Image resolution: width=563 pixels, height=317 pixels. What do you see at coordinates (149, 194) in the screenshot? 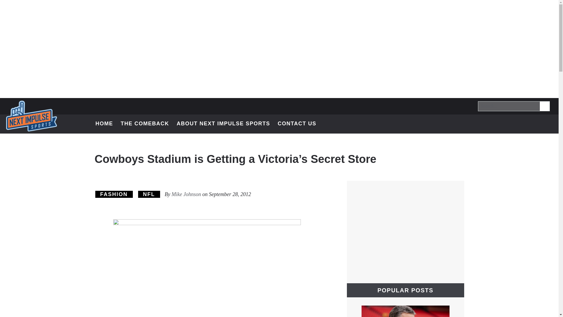
I see `NFL` at bounding box center [149, 194].